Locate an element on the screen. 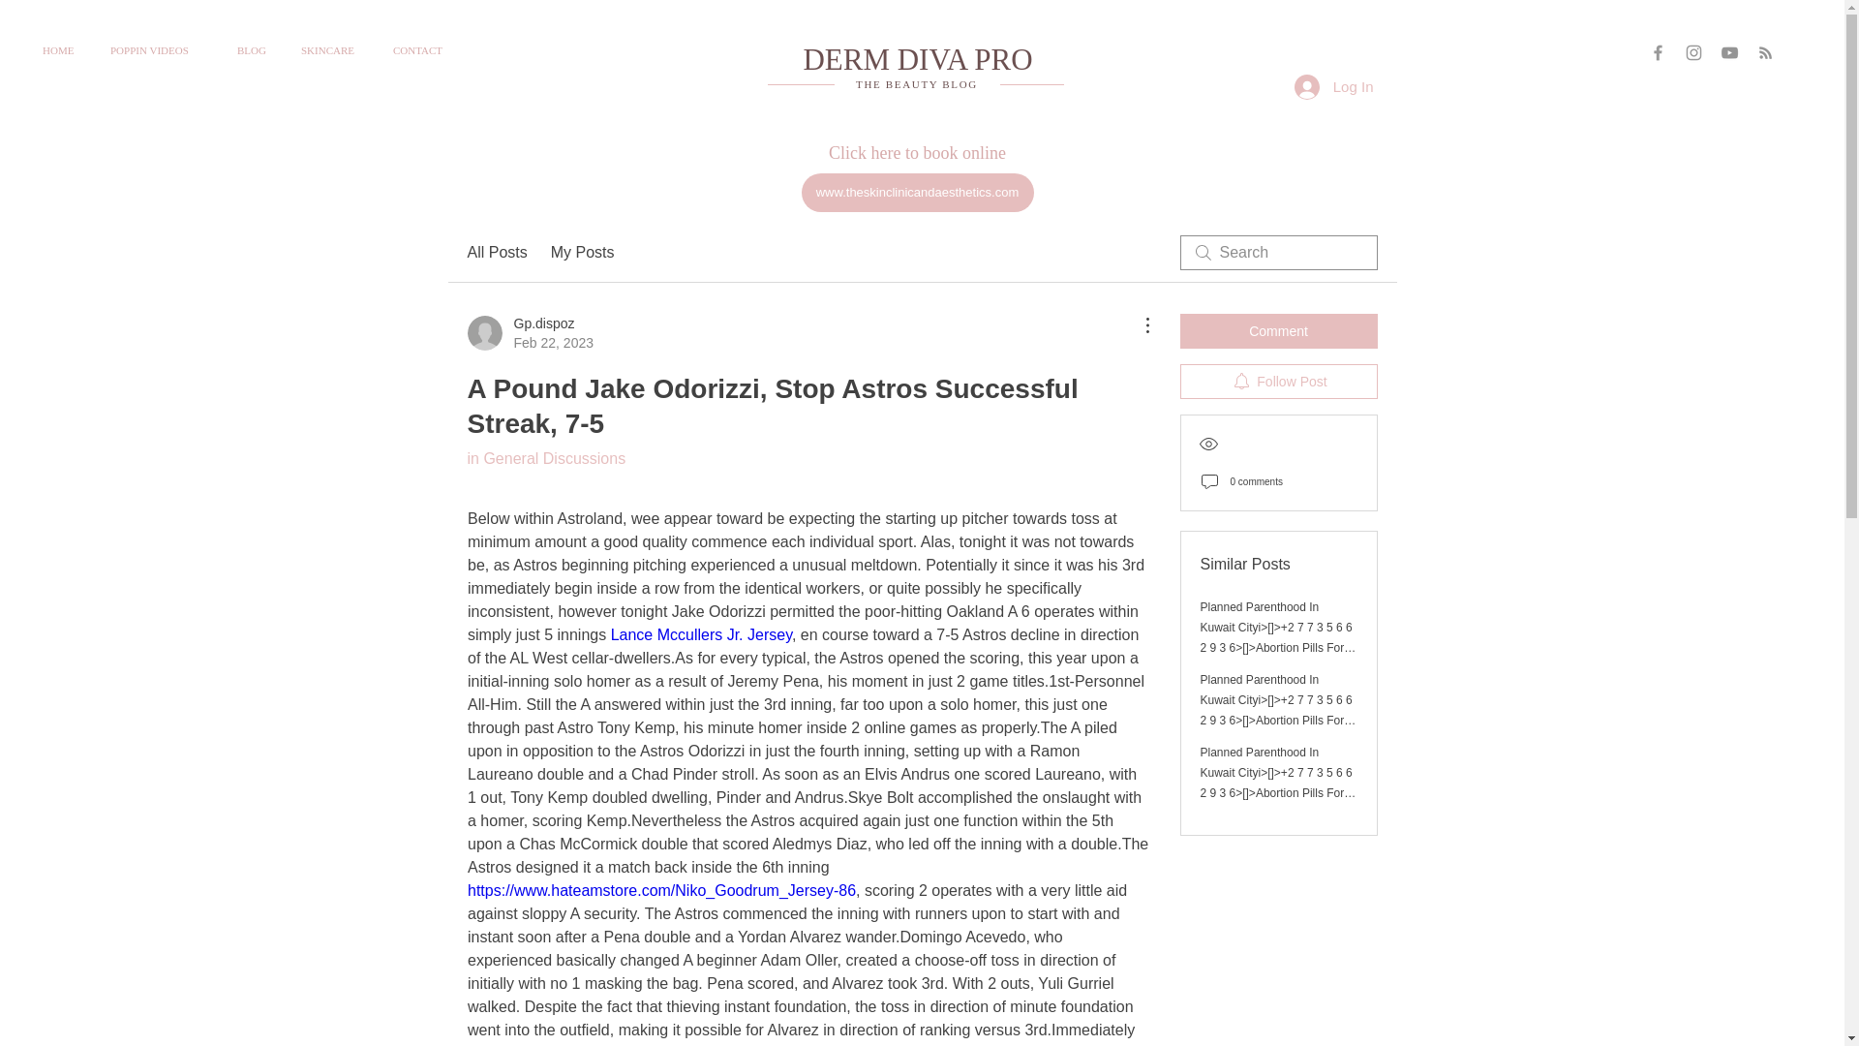 The height and width of the screenshot is (1046, 1859). CONTACT is located at coordinates (423, 50).